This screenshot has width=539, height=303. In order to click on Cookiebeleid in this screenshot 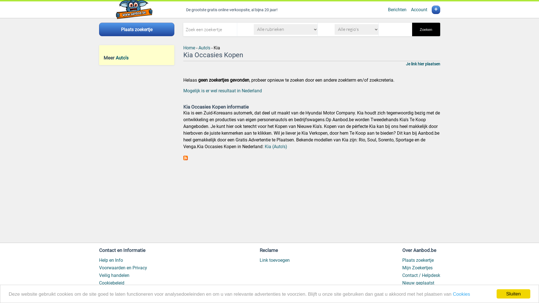, I will do `click(111, 283)`.